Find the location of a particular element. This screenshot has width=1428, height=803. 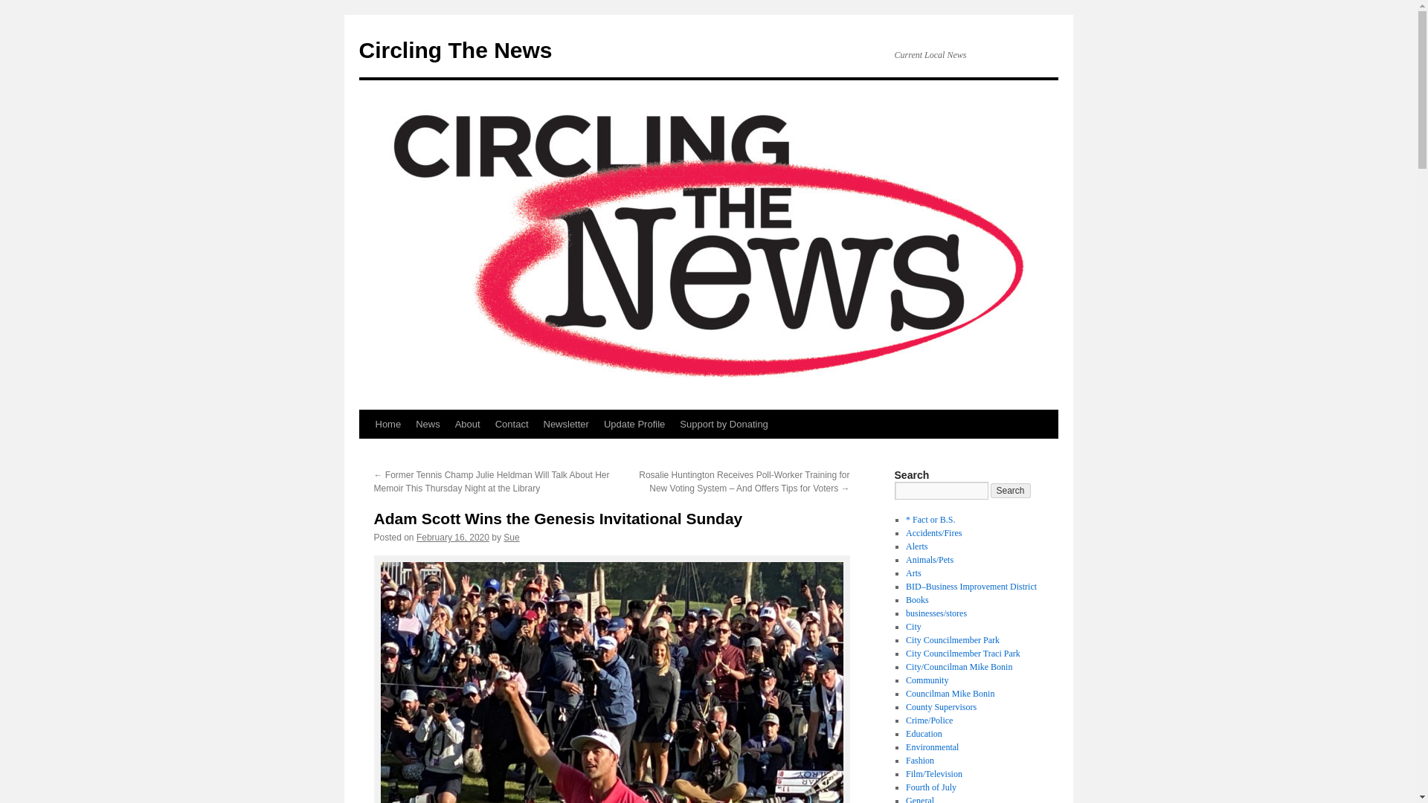

Councilman Mike Bonin is located at coordinates (949, 693).